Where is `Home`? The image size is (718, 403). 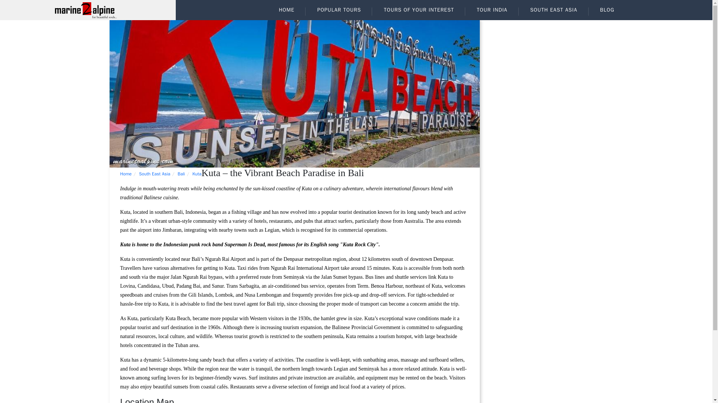
Home is located at coordinates (126, 174).